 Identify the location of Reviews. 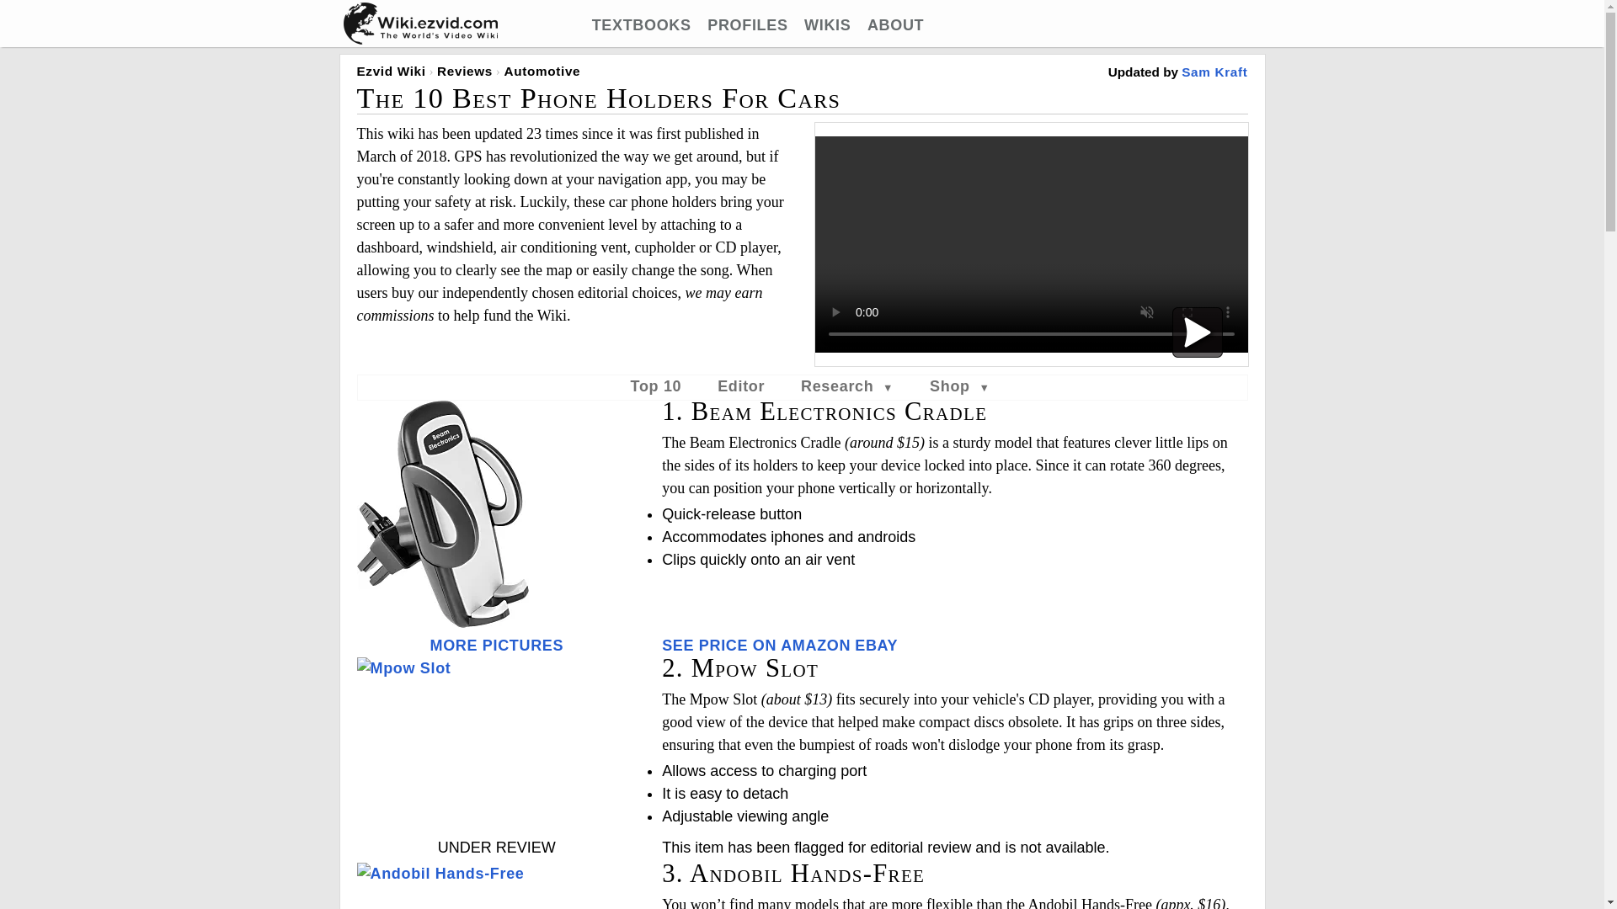
(465, 71).